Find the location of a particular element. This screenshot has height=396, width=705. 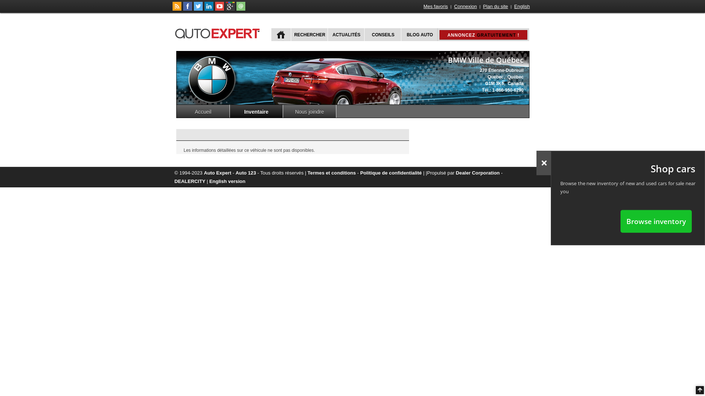

English is located at coordinates (522, 7).